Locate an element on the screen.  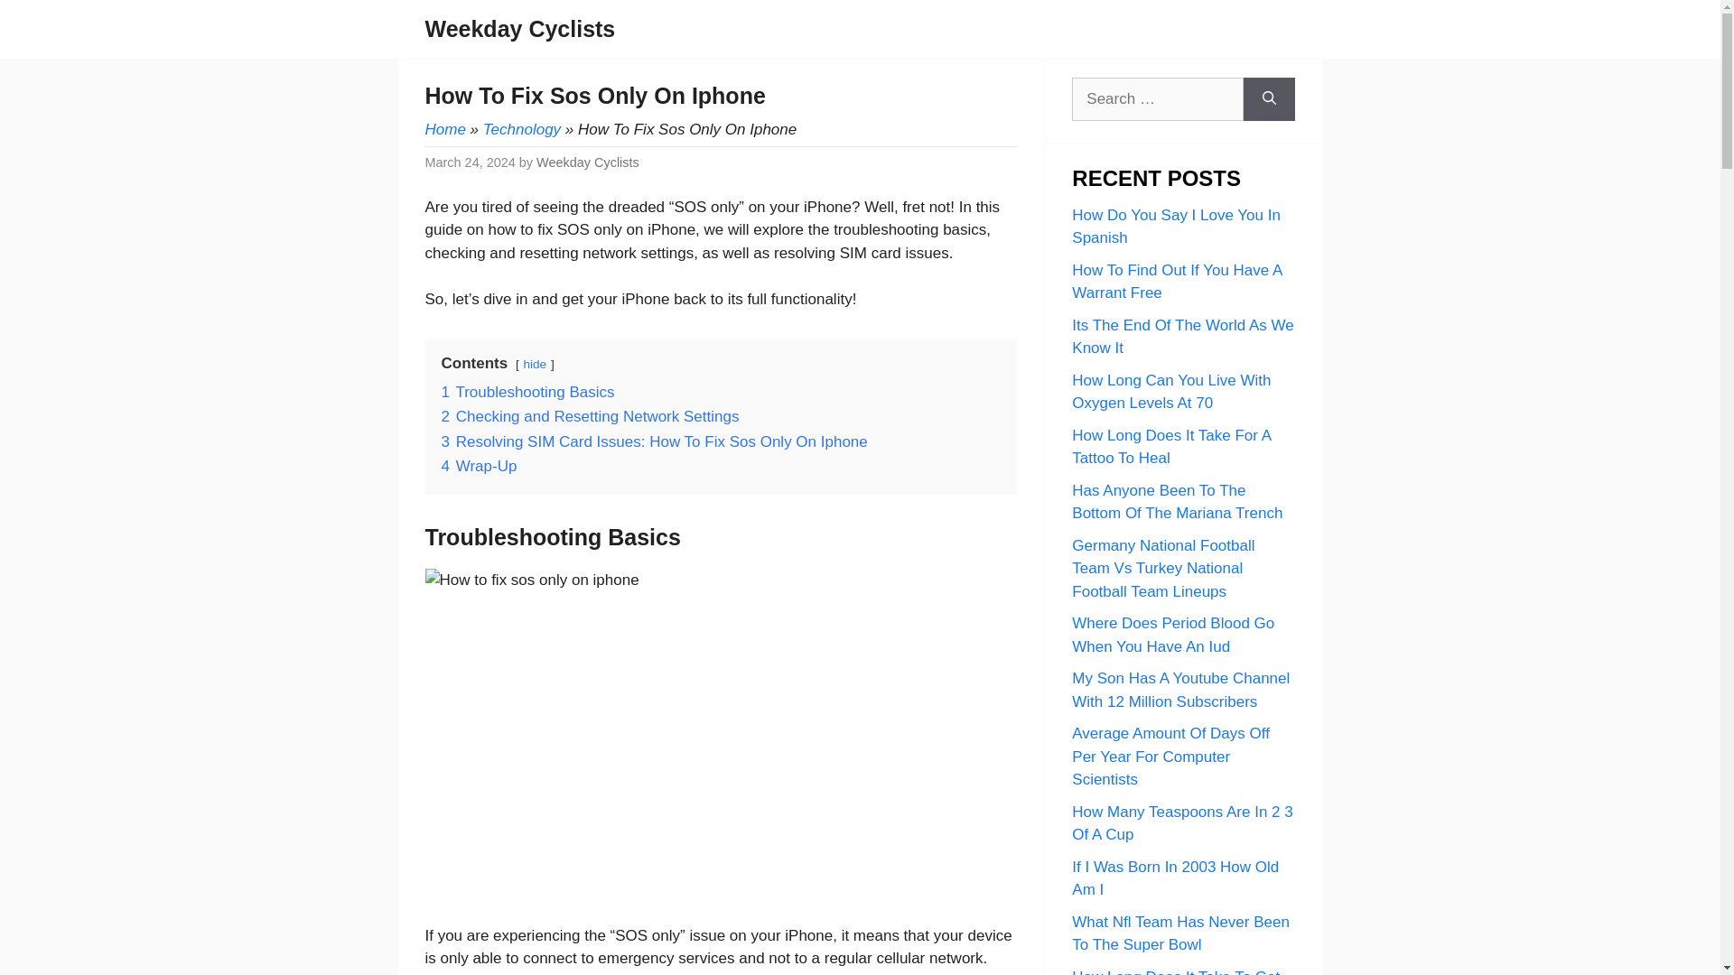
1 Troubleshooting Basics is located at coordinates (527, 392).